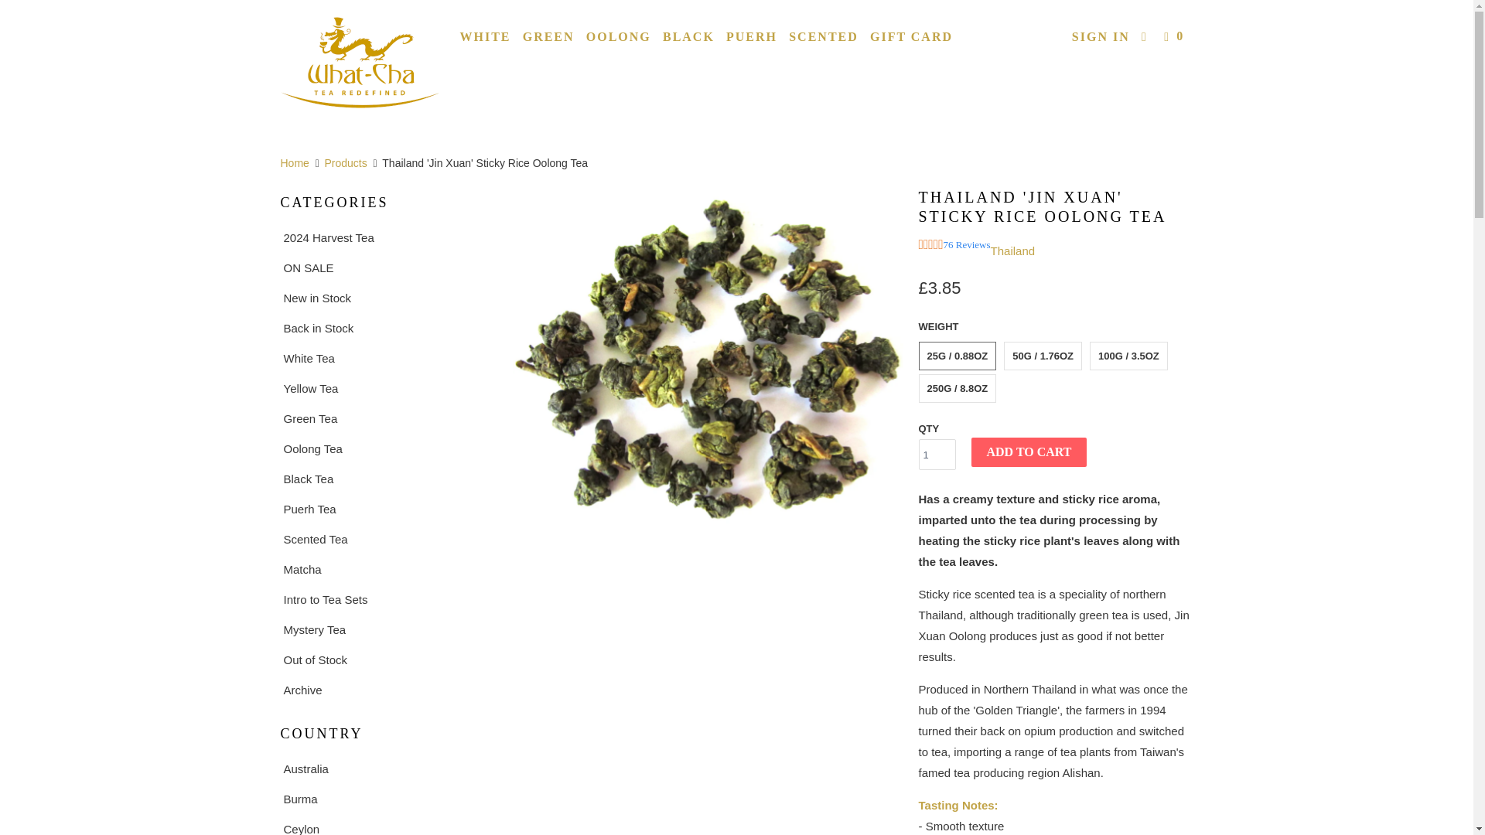 The width and height of the screenshot is (1485, 835). What do you see at coordinates (381, 359) in the screenshot?
I see `White Tea` at bounding box center [381, 359].